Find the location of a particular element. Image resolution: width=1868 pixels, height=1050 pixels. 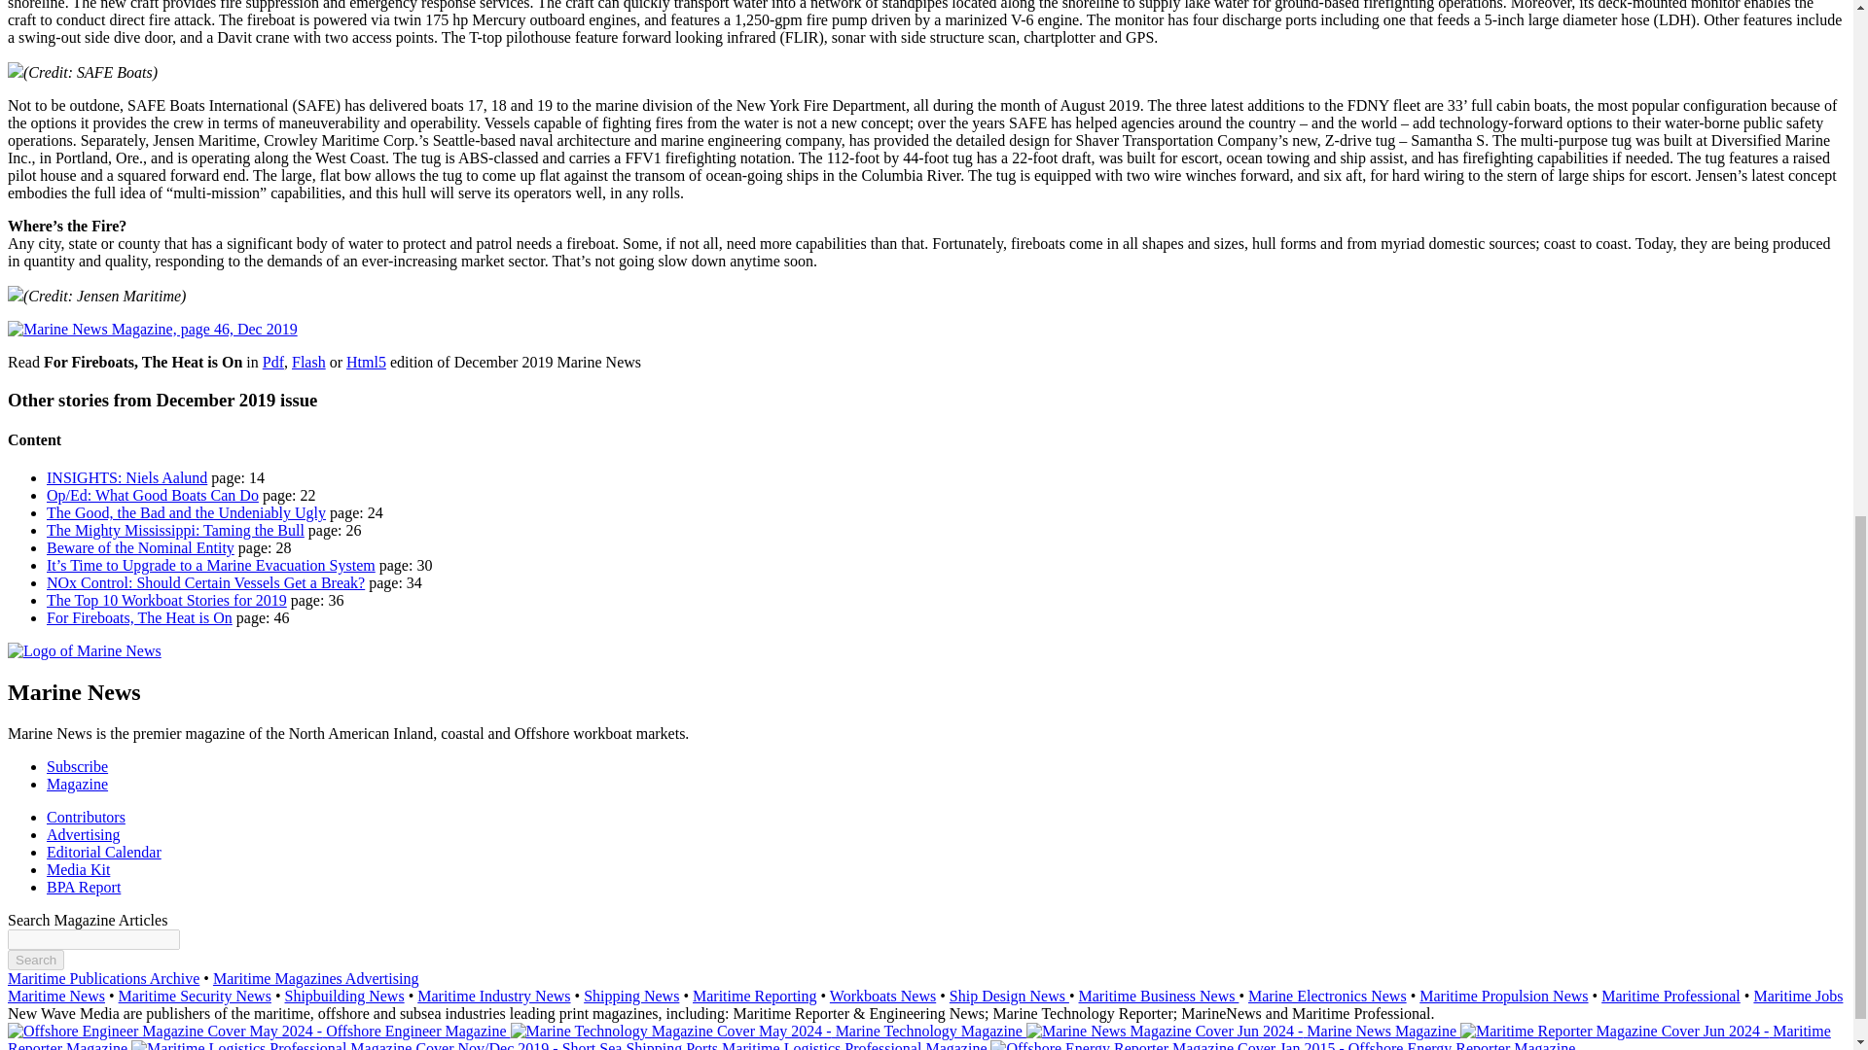

Subscribe for Marine News Magazine is located at coordinates (78, 766).